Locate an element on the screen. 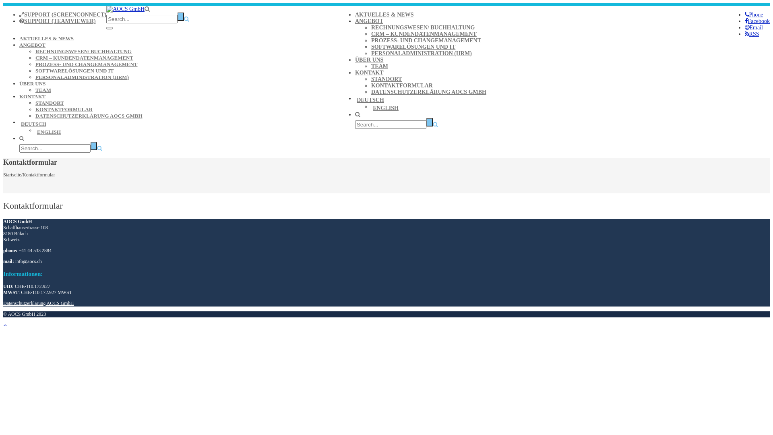 This screenshot has width=773, height=435. KONTAKTFORMULAR is located at coordinates (402, 85).